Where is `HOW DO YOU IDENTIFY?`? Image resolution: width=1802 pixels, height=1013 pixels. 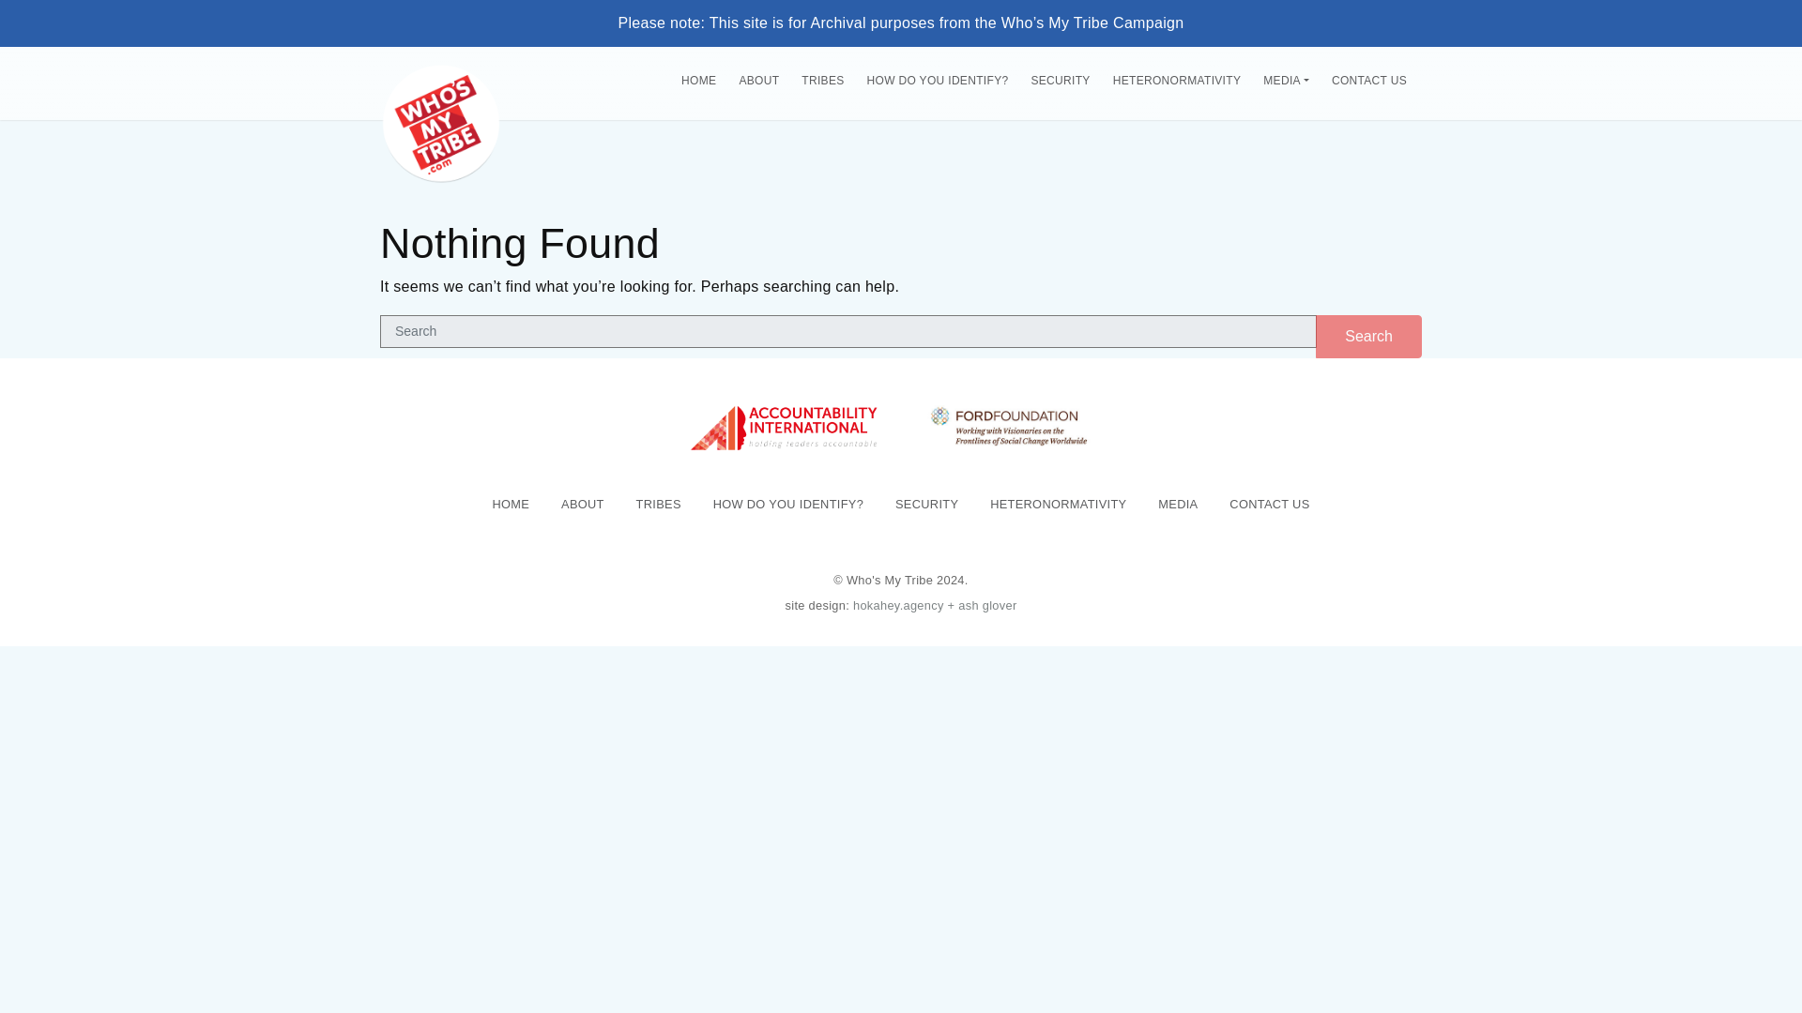
HOW DO YOU IDENTIFY? is located at coordinates (788, 505).